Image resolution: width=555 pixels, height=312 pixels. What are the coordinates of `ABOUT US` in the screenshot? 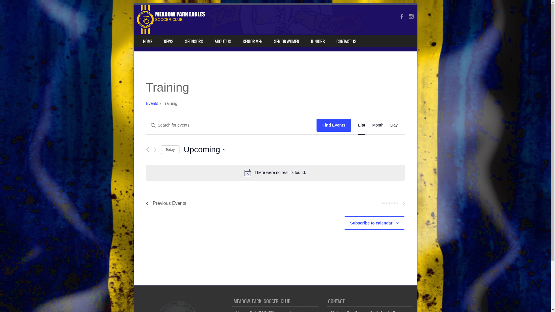 It's located at (223, 41).